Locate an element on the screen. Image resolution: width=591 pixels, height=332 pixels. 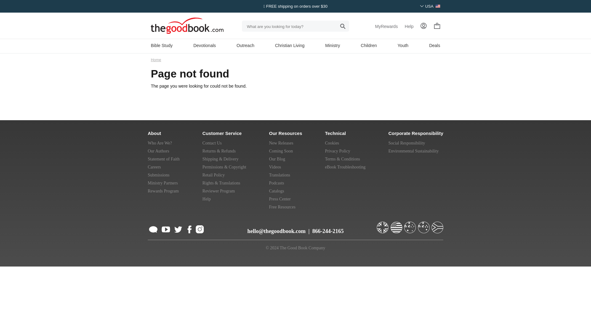
Go to Australia Website is located at coordinates (411, 224).